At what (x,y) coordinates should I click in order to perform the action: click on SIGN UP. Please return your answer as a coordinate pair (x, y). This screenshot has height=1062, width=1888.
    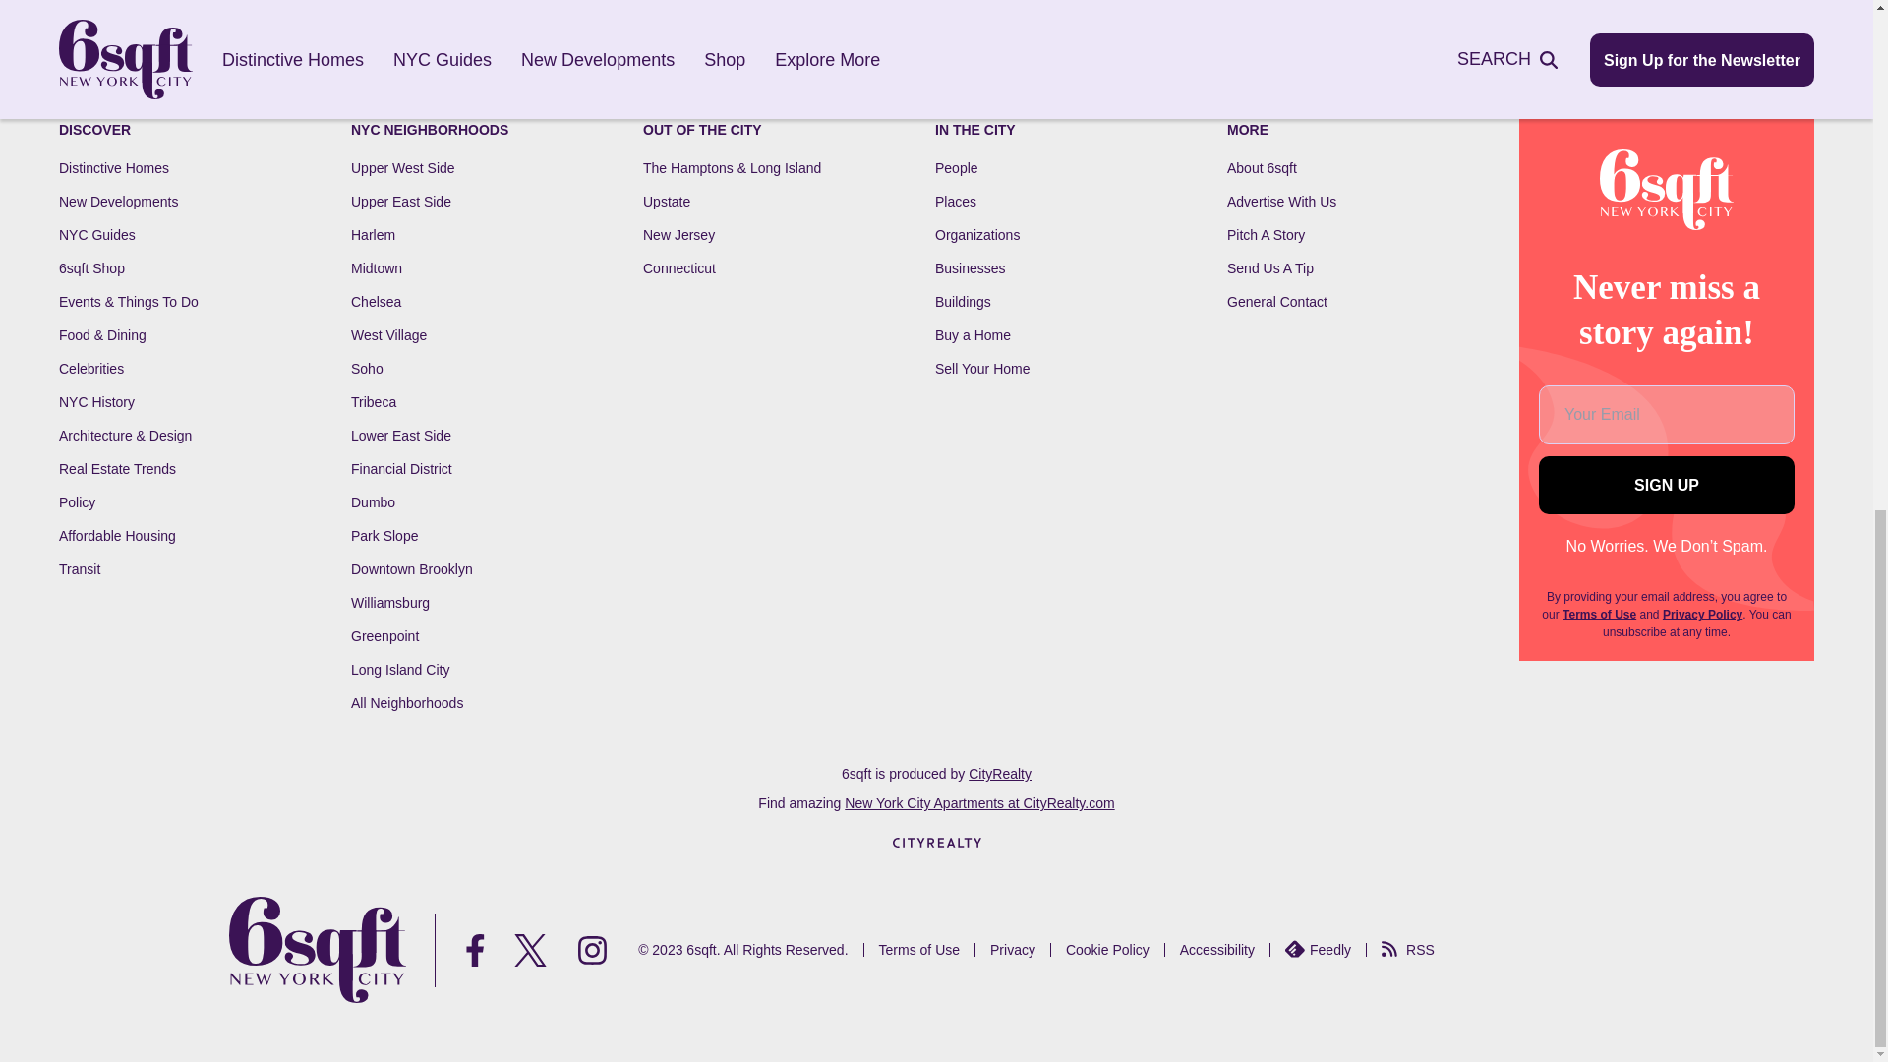
    Looking at the image, I should click on (1666, 485).